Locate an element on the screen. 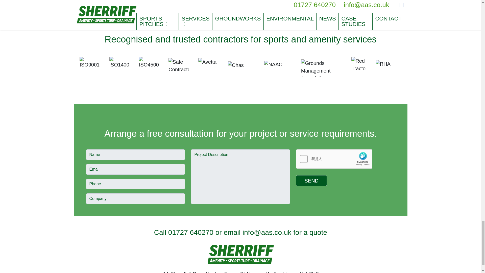  01727 640270 is located at coordinates (191, 232).